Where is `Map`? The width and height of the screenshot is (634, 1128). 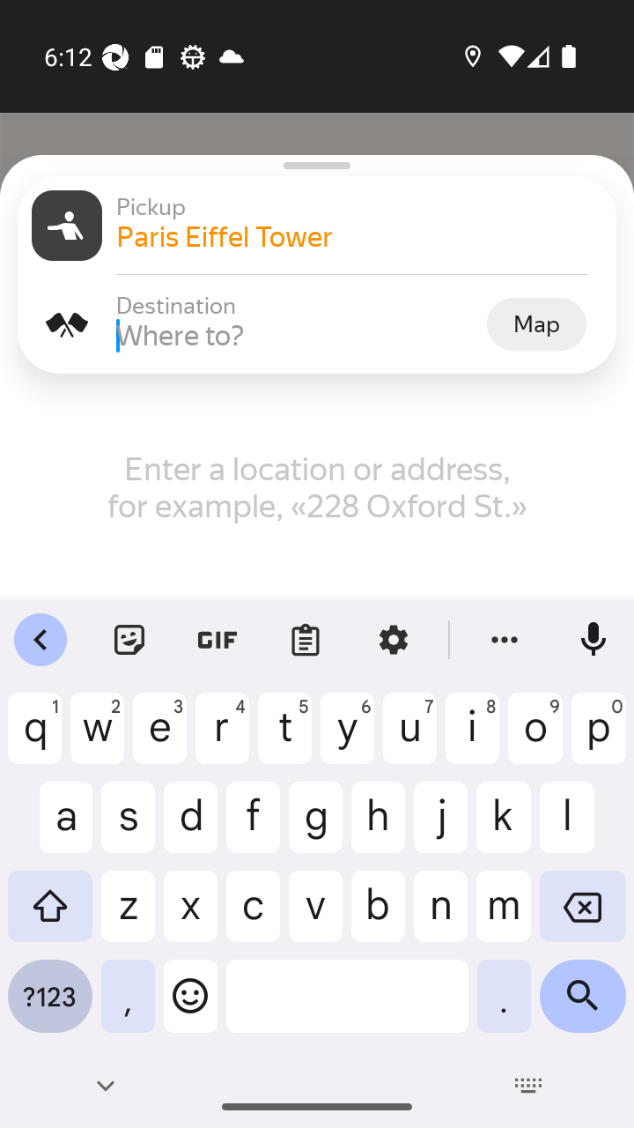
Map is located at coordinates (536, 323).